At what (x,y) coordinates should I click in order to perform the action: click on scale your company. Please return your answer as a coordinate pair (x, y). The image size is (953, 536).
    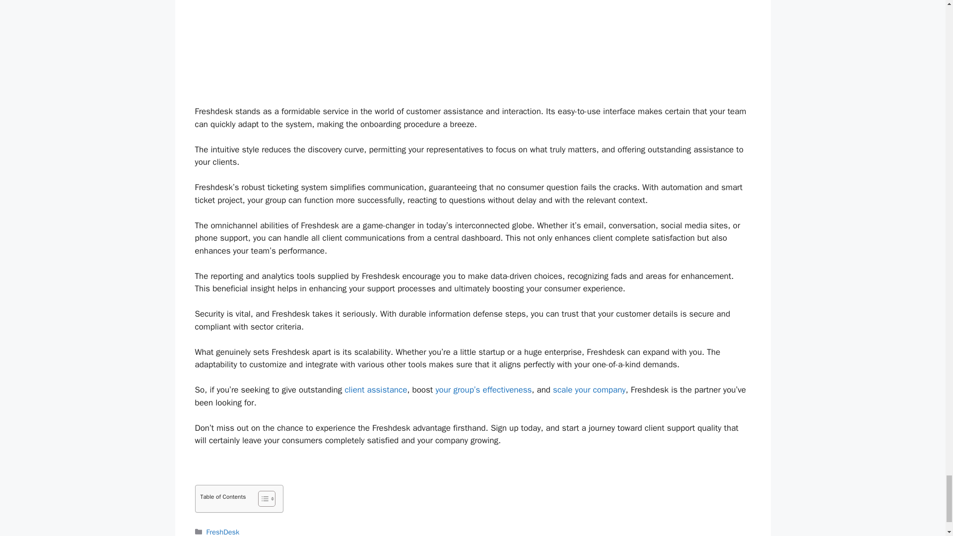
    Looking at the image, I should click on (589, 390).